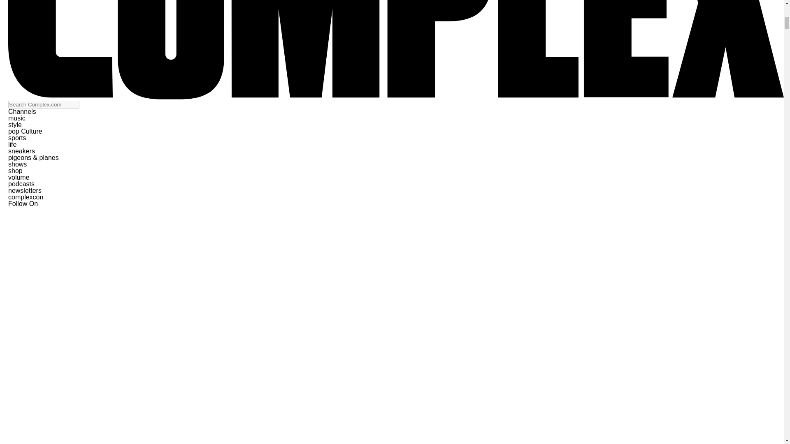 This screenshot has height=444, width=790. Describe the element at coordinates (15, 171) in the screenshot. I see `shop` at that location.